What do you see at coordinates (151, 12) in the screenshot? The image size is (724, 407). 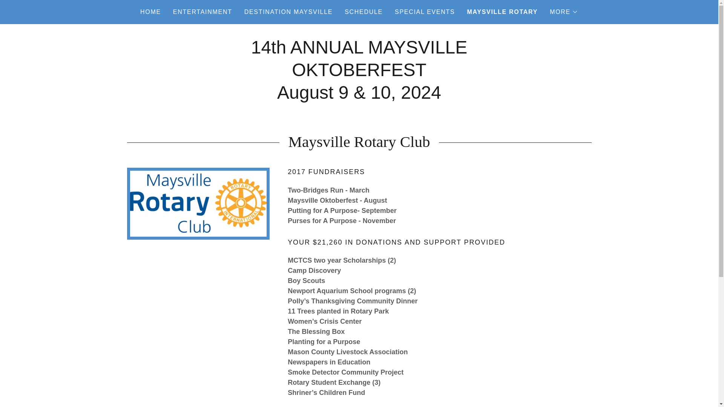 I see `HOME` at bounding box center [151, 12].